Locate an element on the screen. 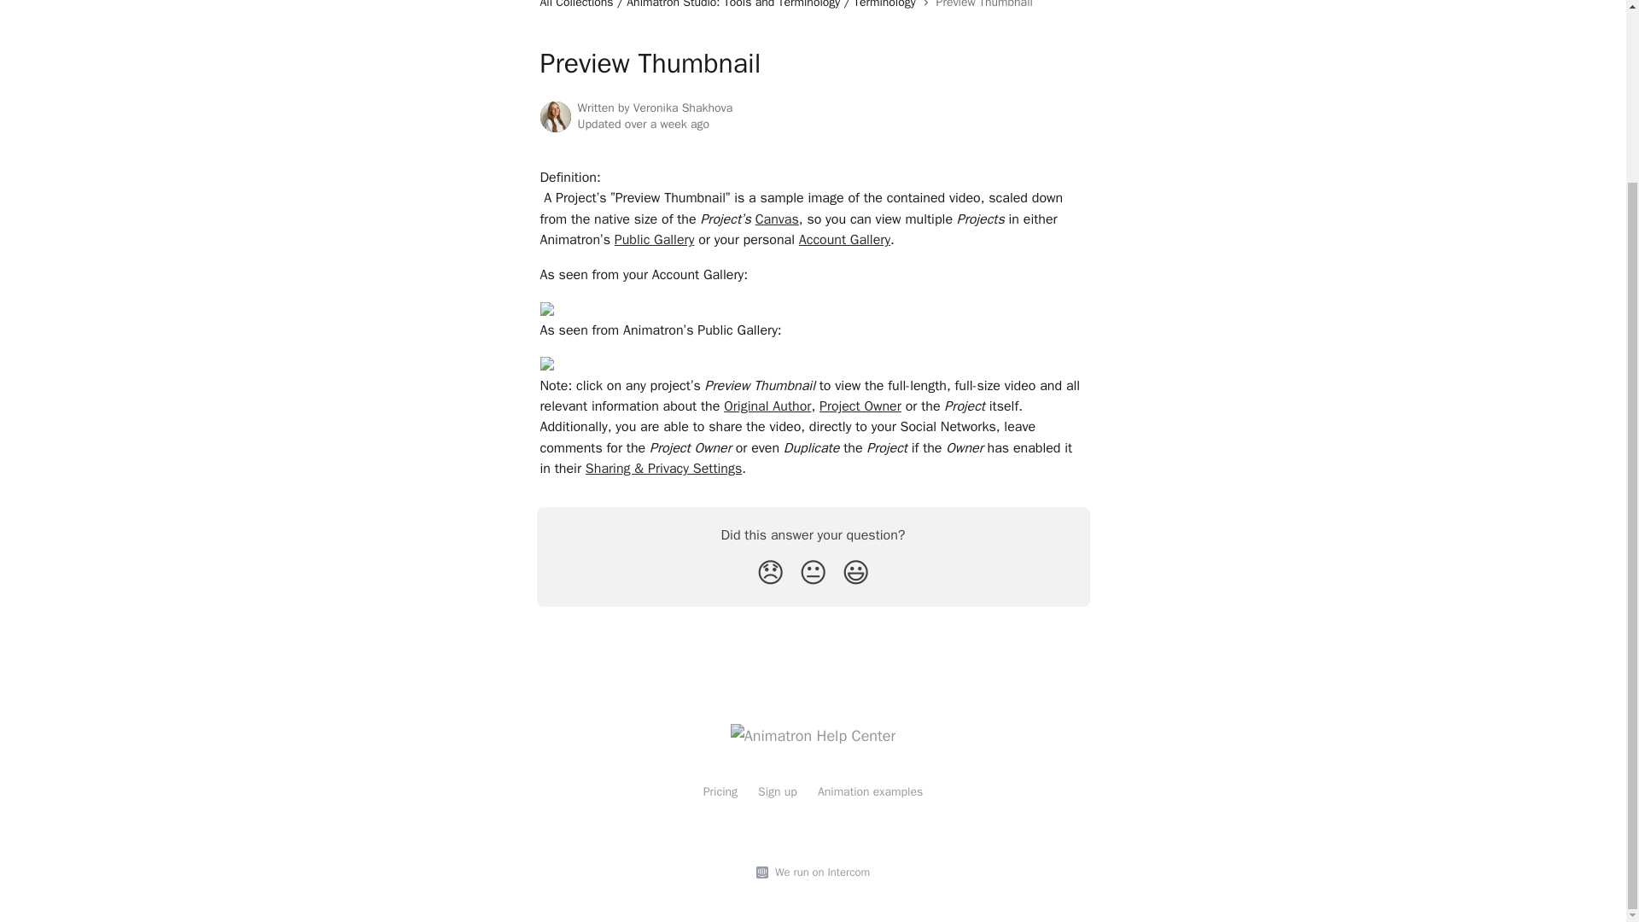 This screenshot has width=1639, height=922. We run on Intercom is located at coordinates (819, 872).